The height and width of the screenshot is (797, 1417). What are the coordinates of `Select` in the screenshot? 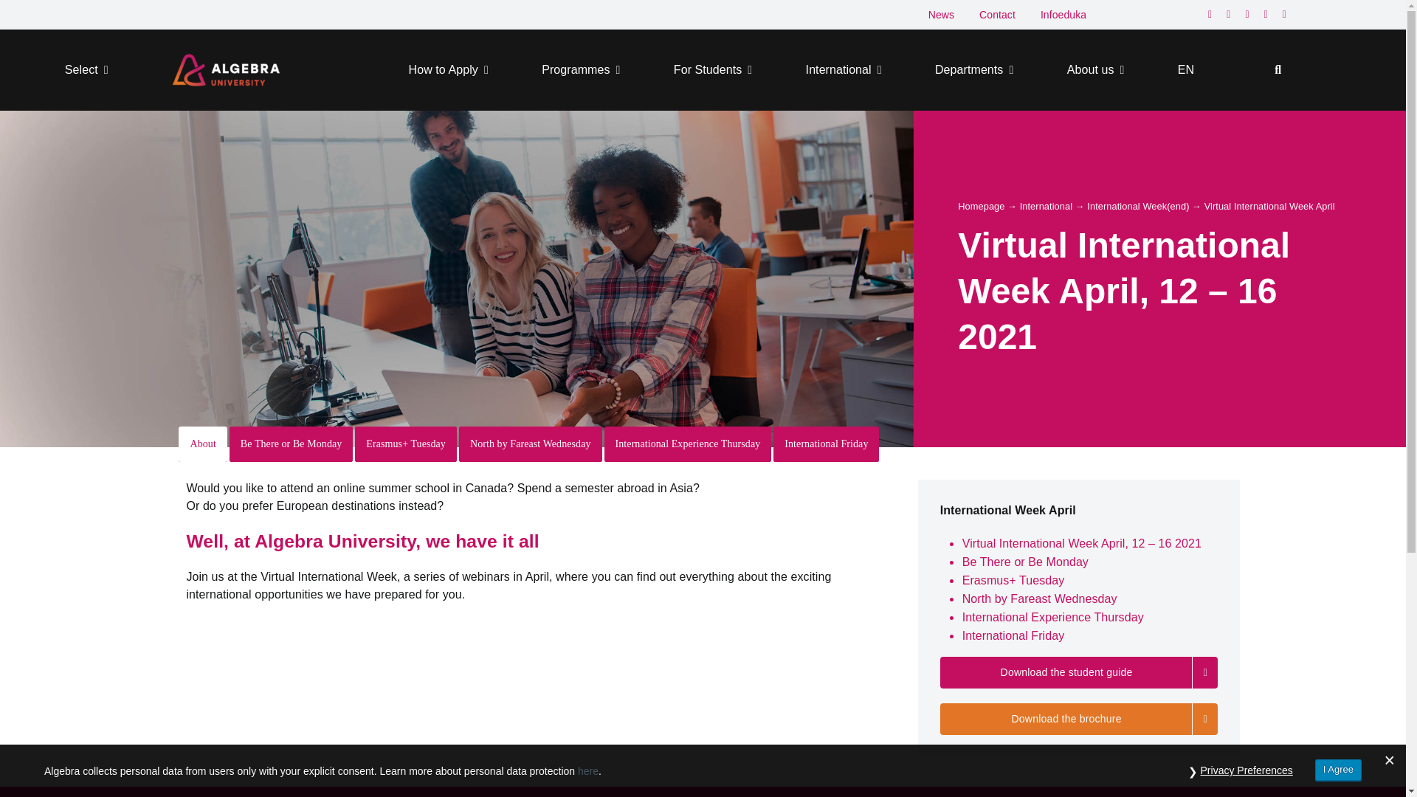 It's located at (87, 69).